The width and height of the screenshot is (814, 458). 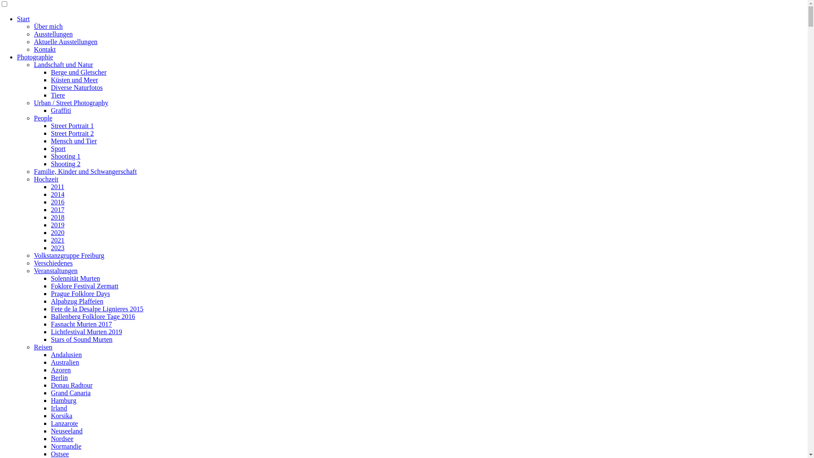 What do you see at coordinates (64, 400) in the screenshot?
I see `Hamburg` at bounding box center [64, 400].